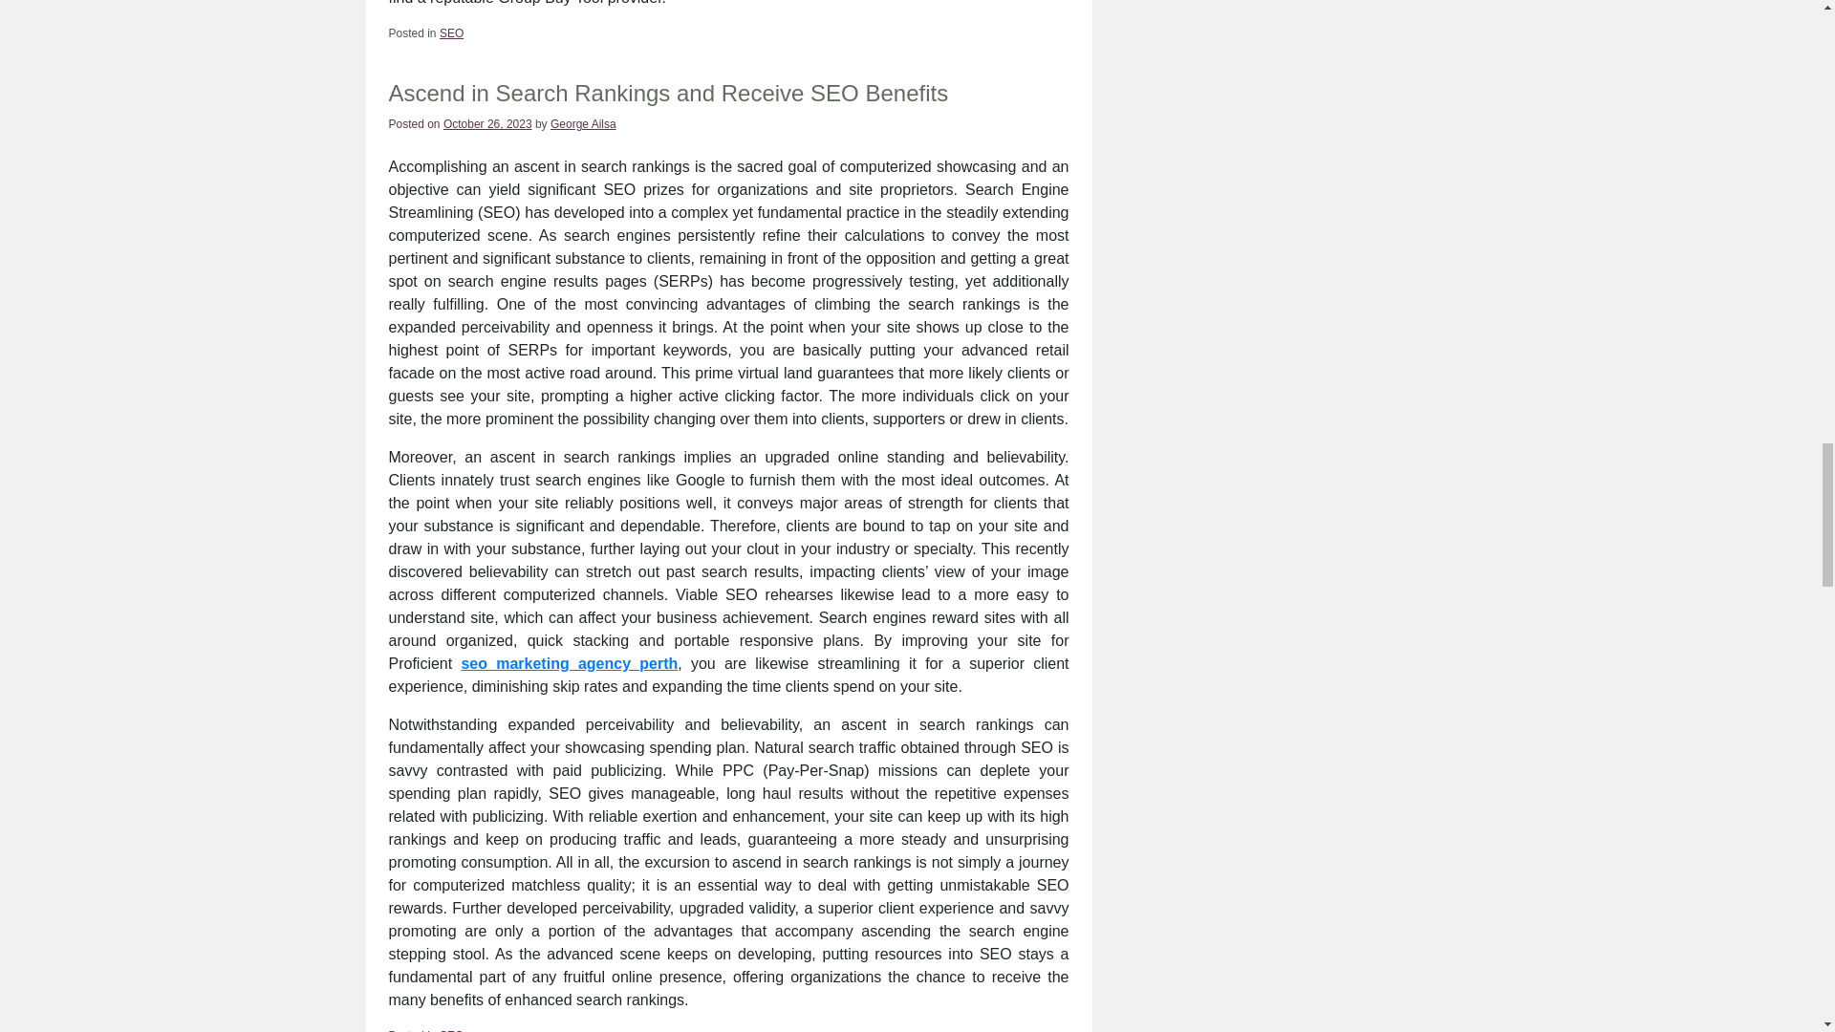  I want to click on SEO, so click(451, 1030).